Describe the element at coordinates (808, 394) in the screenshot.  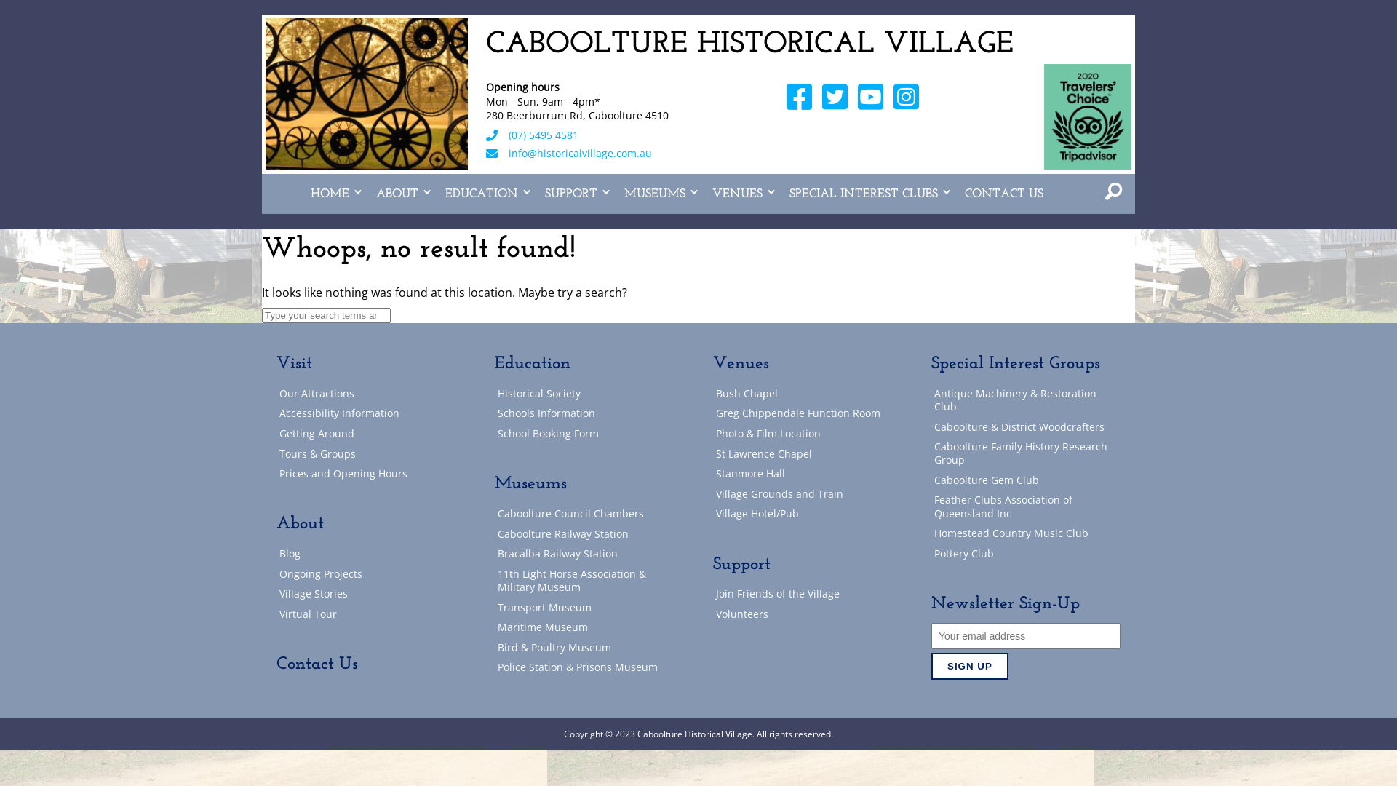
I see `Bush Chapel` at that location.